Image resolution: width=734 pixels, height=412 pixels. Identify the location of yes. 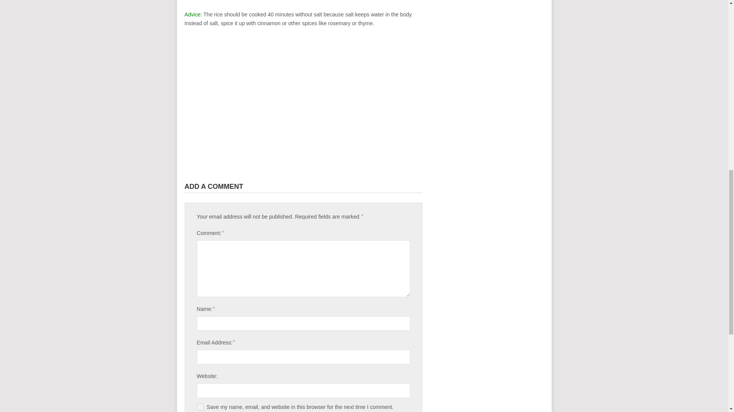
(200, 407).